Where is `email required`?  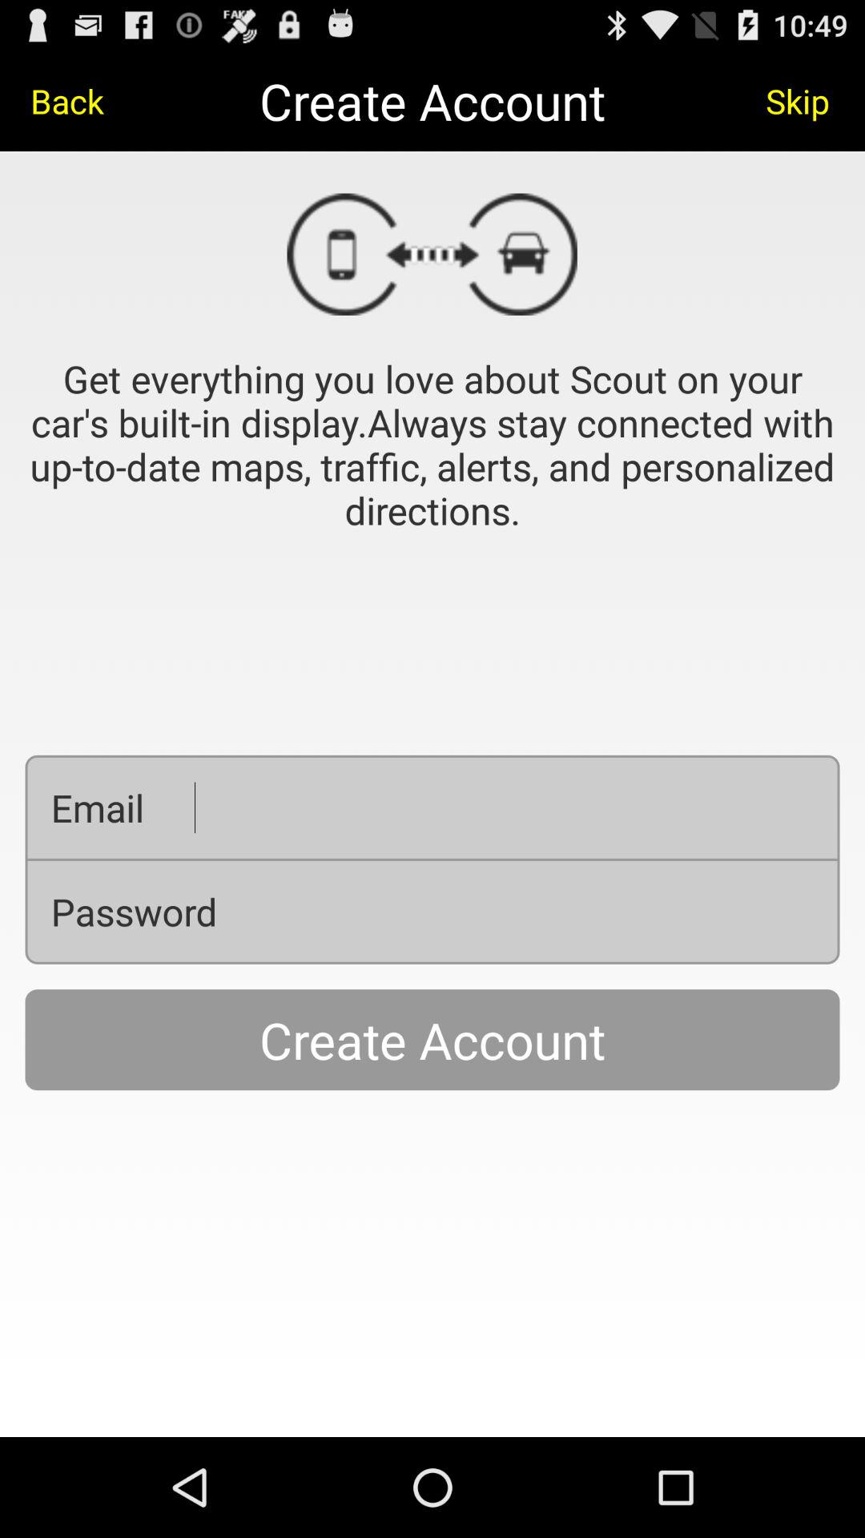
email required is located at coordinates (505, 807).